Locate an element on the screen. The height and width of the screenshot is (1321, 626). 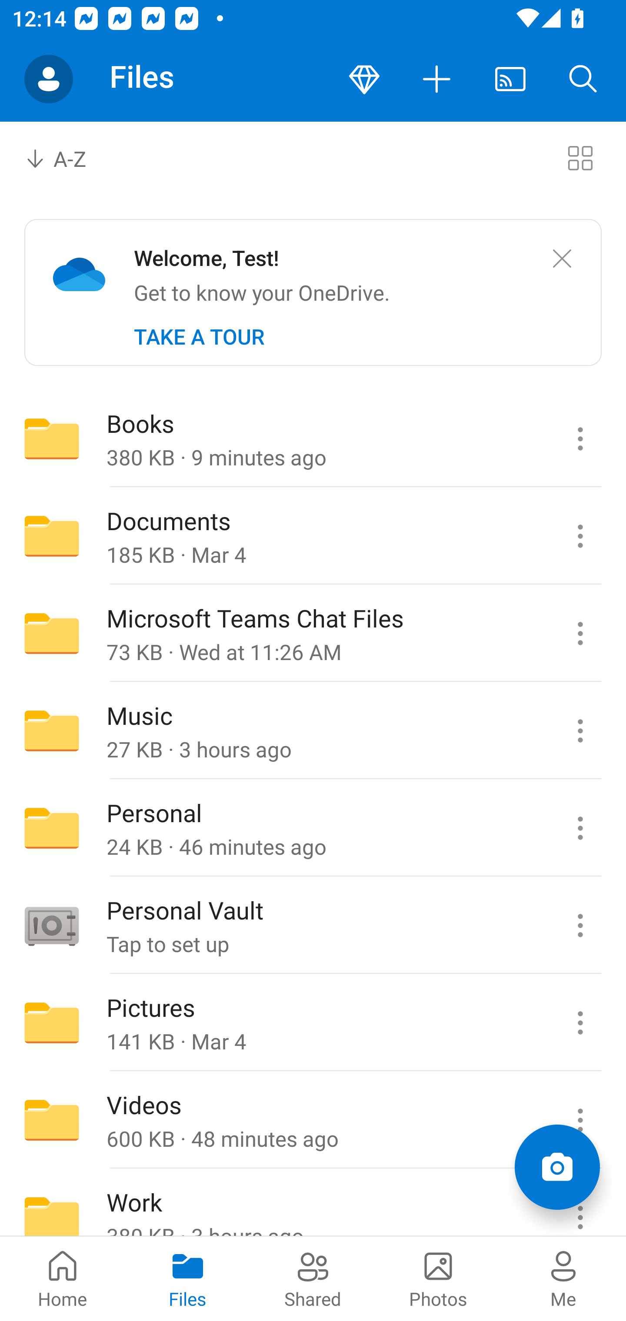
Me pivot Me is located at coordinates (563, 1278).